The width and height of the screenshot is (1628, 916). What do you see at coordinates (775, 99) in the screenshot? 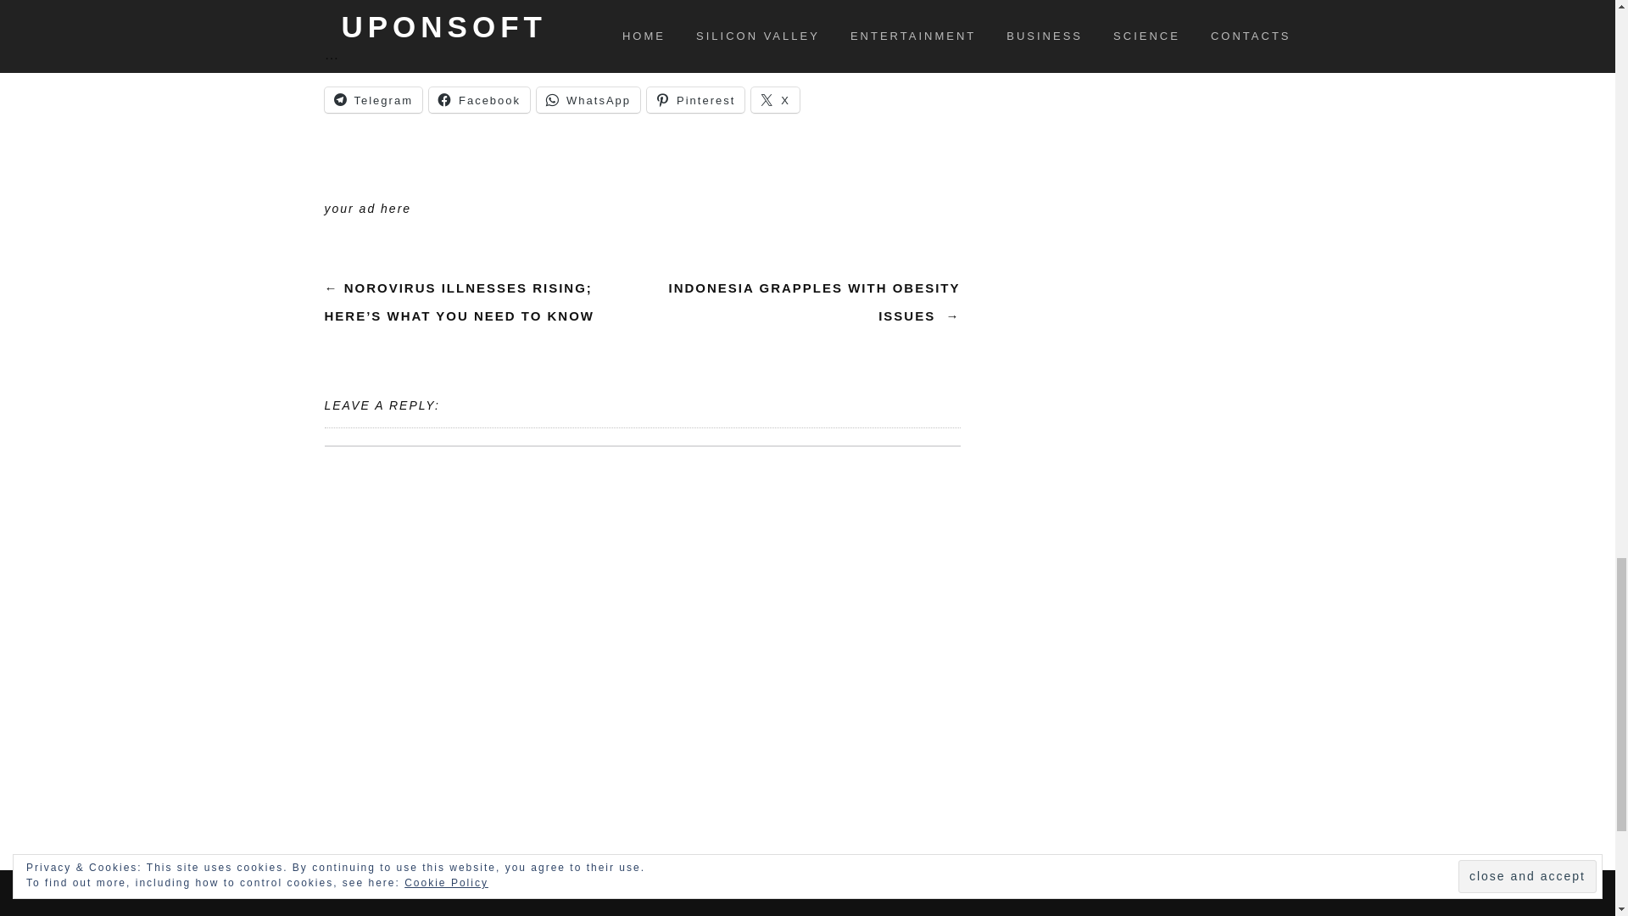
I see `Click to share on X` at bounding box center [775, 99].